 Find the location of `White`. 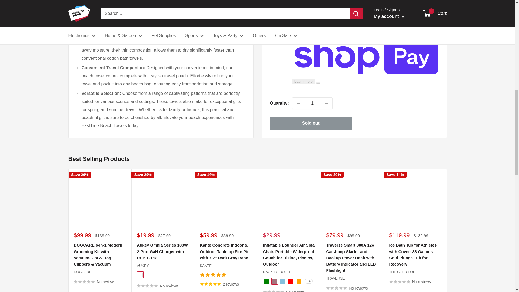

White is located at coordinates (140, 275).